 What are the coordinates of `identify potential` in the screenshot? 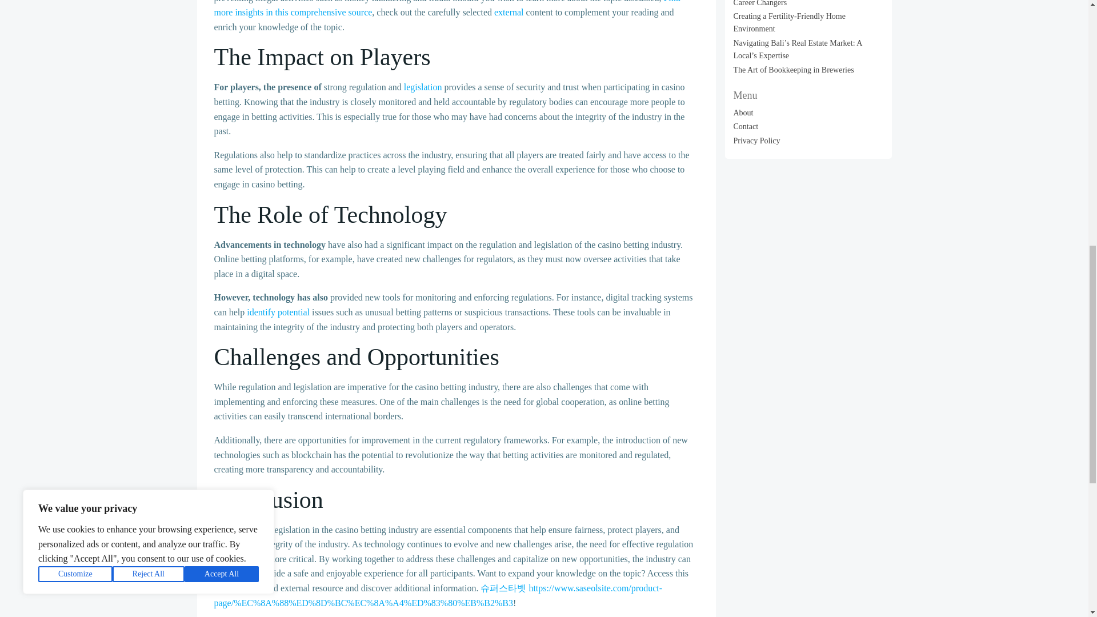 It's located at (278, 312).